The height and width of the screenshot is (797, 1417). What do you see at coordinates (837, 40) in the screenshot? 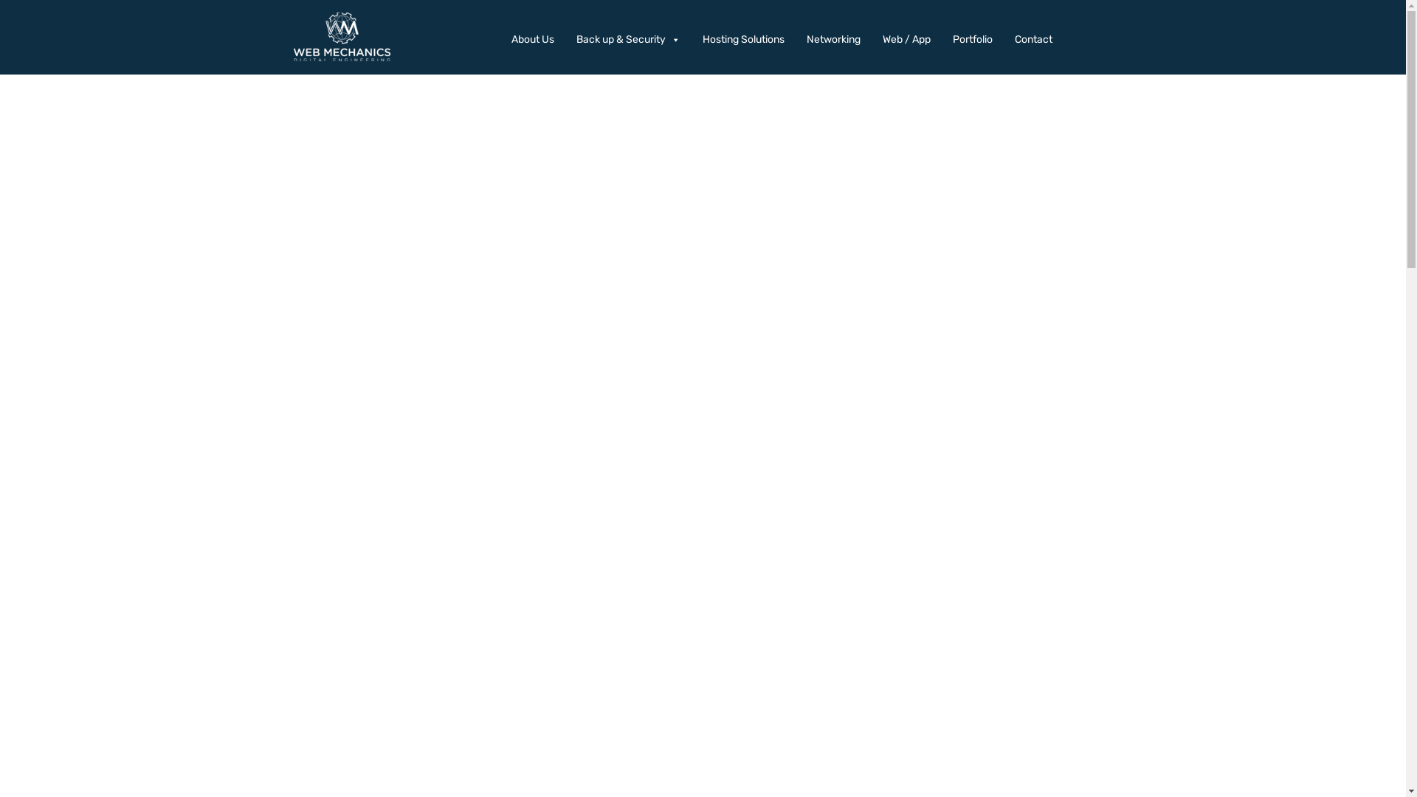
I see `Networking` at bounding box center [837, 40].